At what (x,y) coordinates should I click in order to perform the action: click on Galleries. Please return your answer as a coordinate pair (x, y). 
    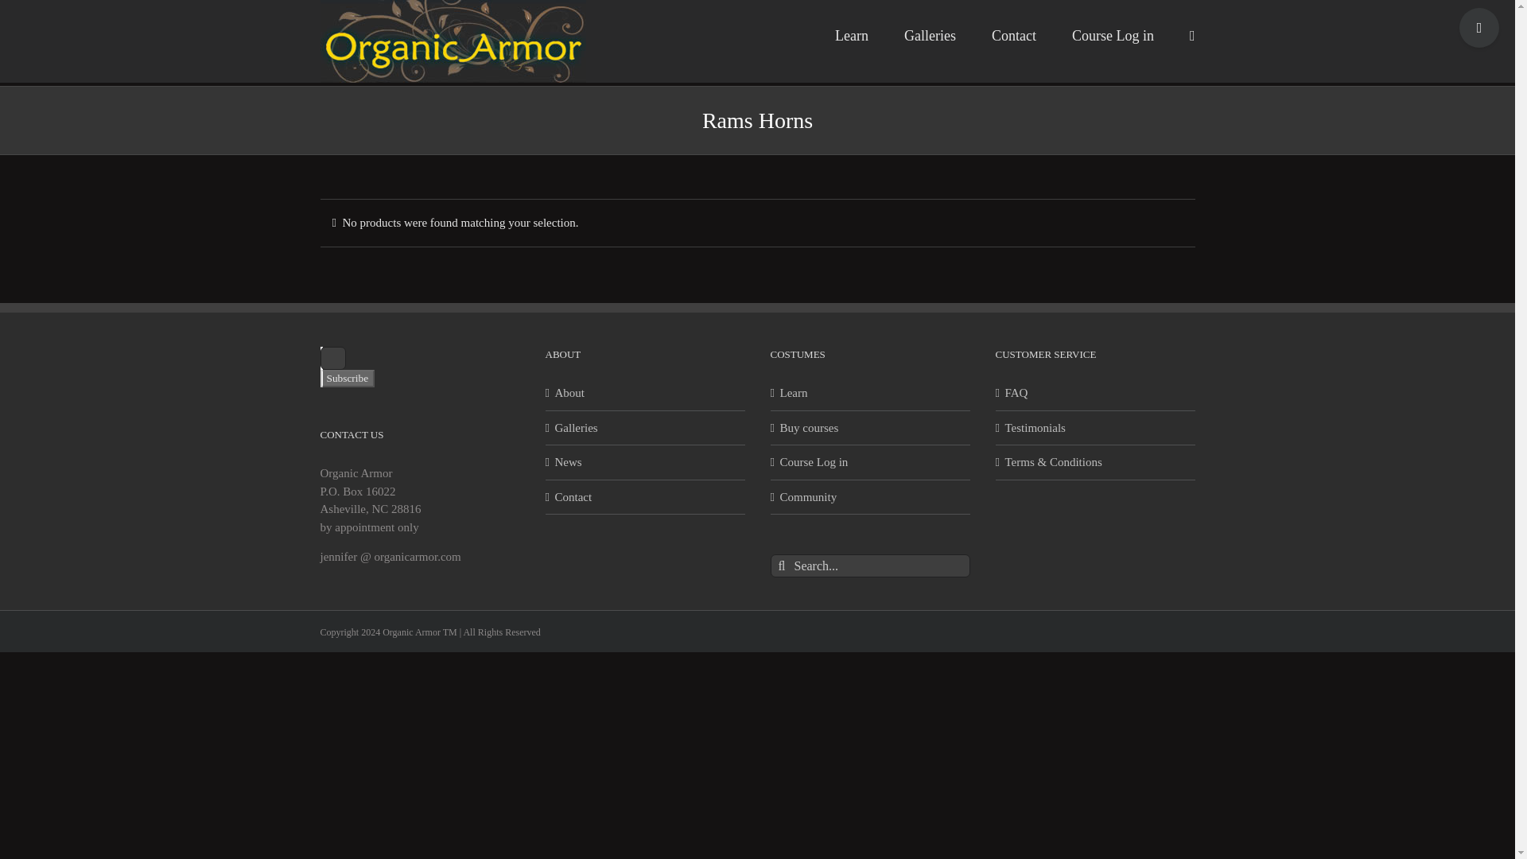
    Looking at the image, I should click on (929, 34).